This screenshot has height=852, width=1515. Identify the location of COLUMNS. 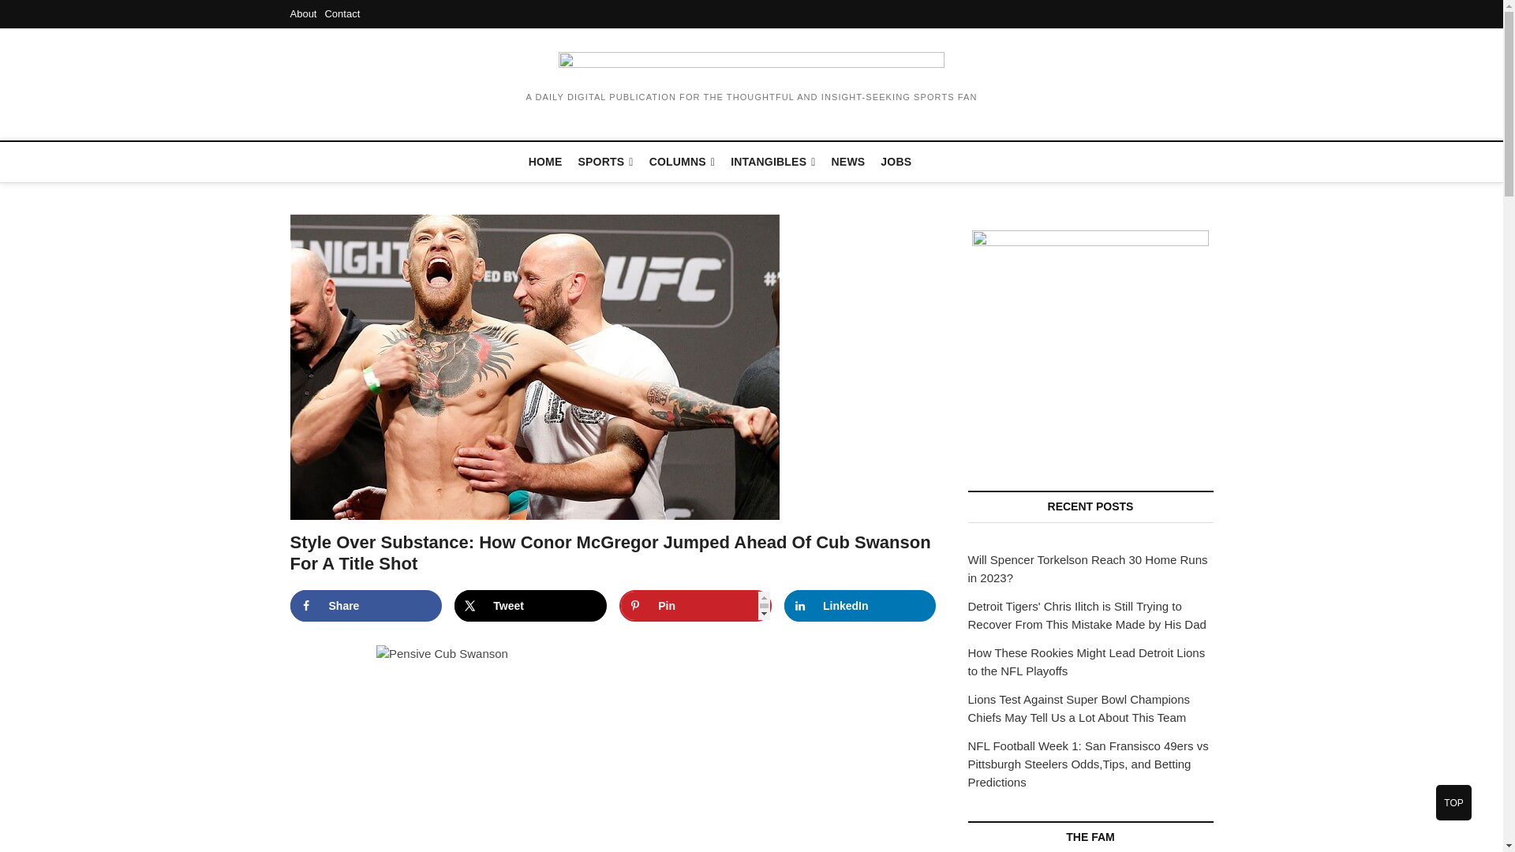
(682, 163).